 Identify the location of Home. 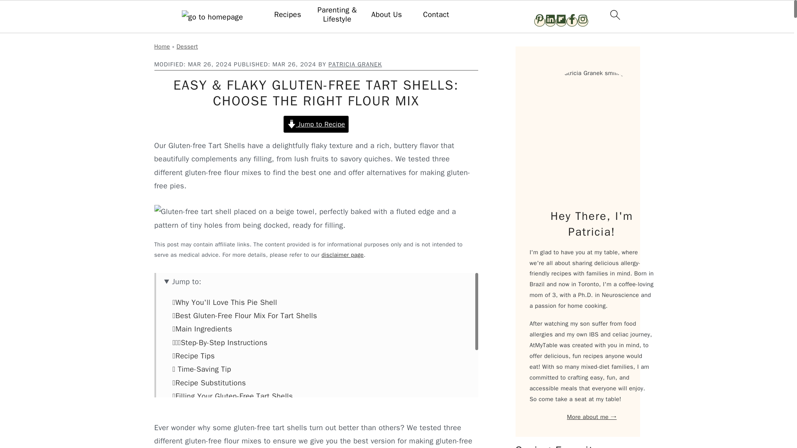
(162, 46).